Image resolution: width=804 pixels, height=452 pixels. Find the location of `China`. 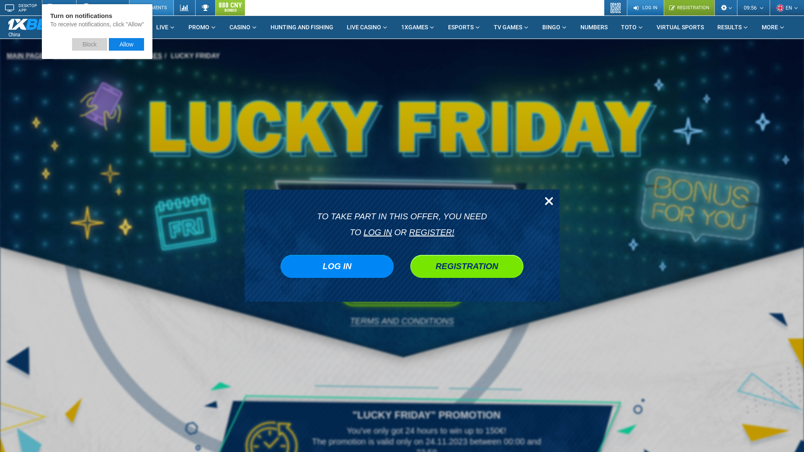

China is located at coordinates (40, 28).